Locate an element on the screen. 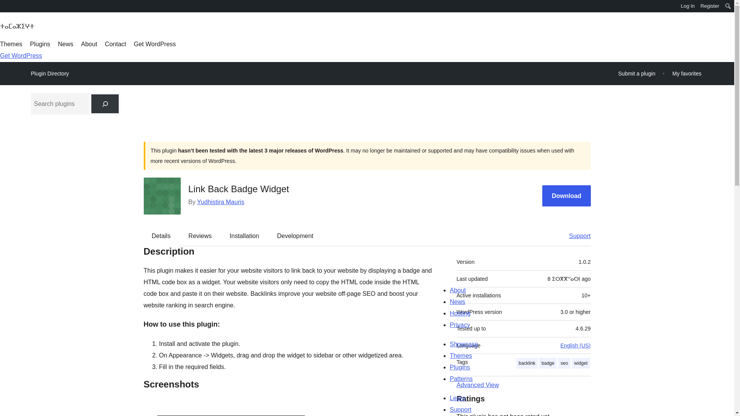 Image resolution: width=740 pixels, height=416 pixels. Support is located at coordinates (576, 236).